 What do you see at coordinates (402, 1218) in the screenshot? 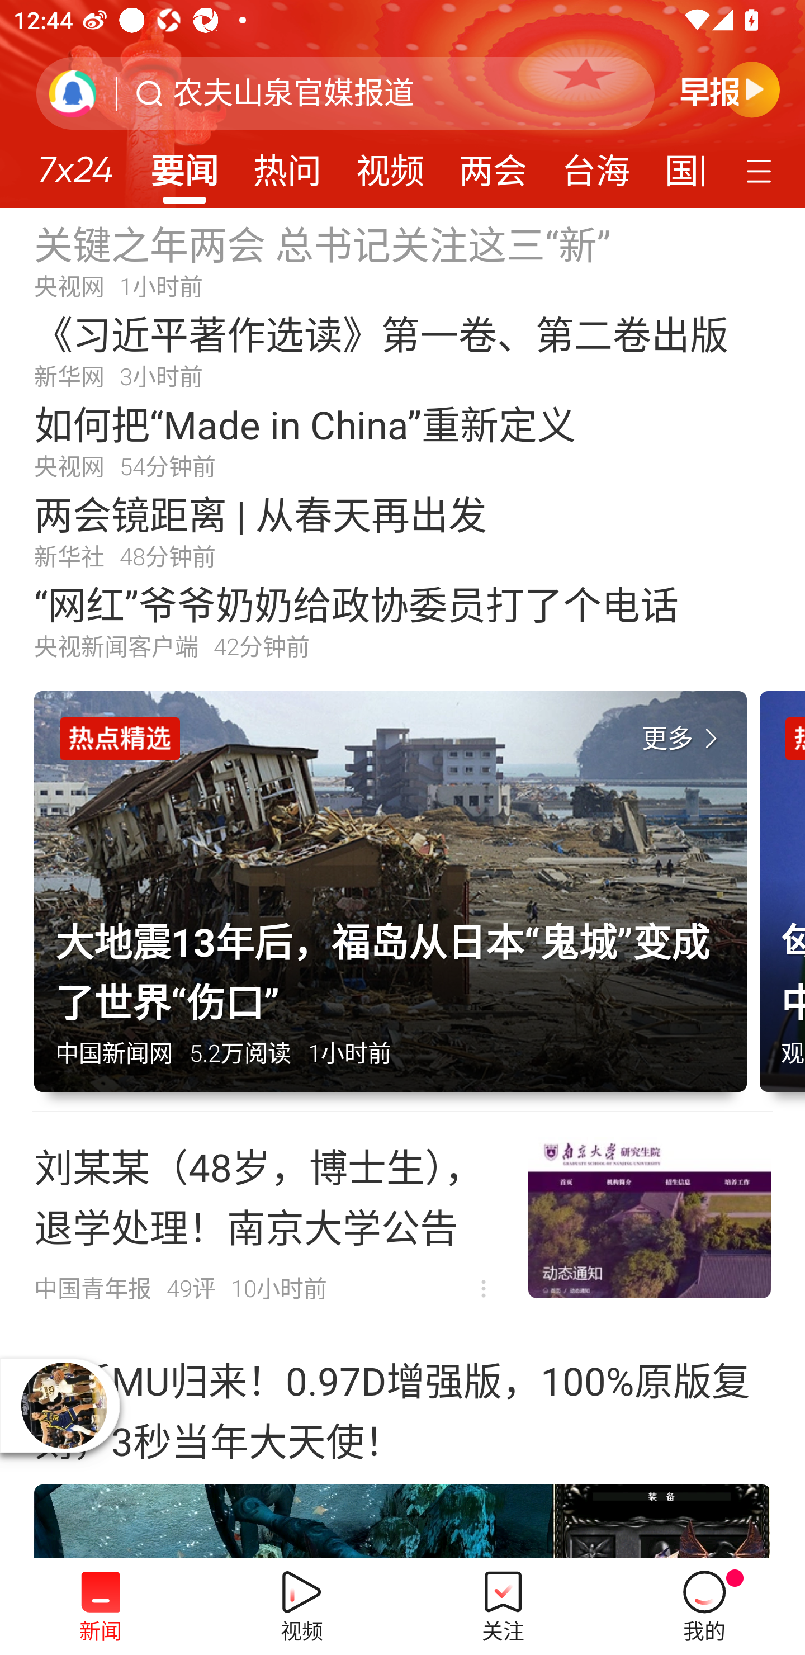
I see `刘某某（48岁，博士生），退学处理！南京大学公告 中国青年报 49评 10小时前  不感兴趣` at bounding box center [402, 1218].